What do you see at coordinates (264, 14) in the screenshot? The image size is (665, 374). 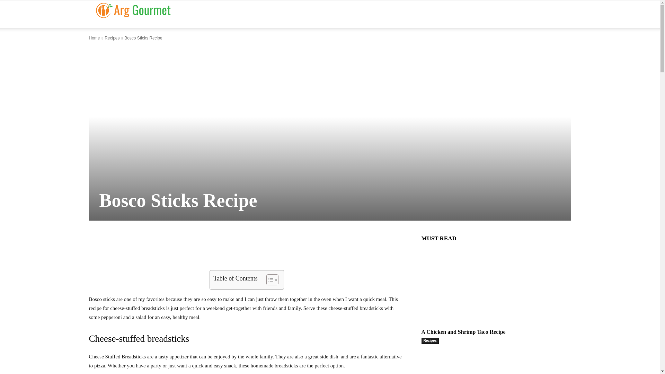 I see `HOME` at bounding box center [264, 14].